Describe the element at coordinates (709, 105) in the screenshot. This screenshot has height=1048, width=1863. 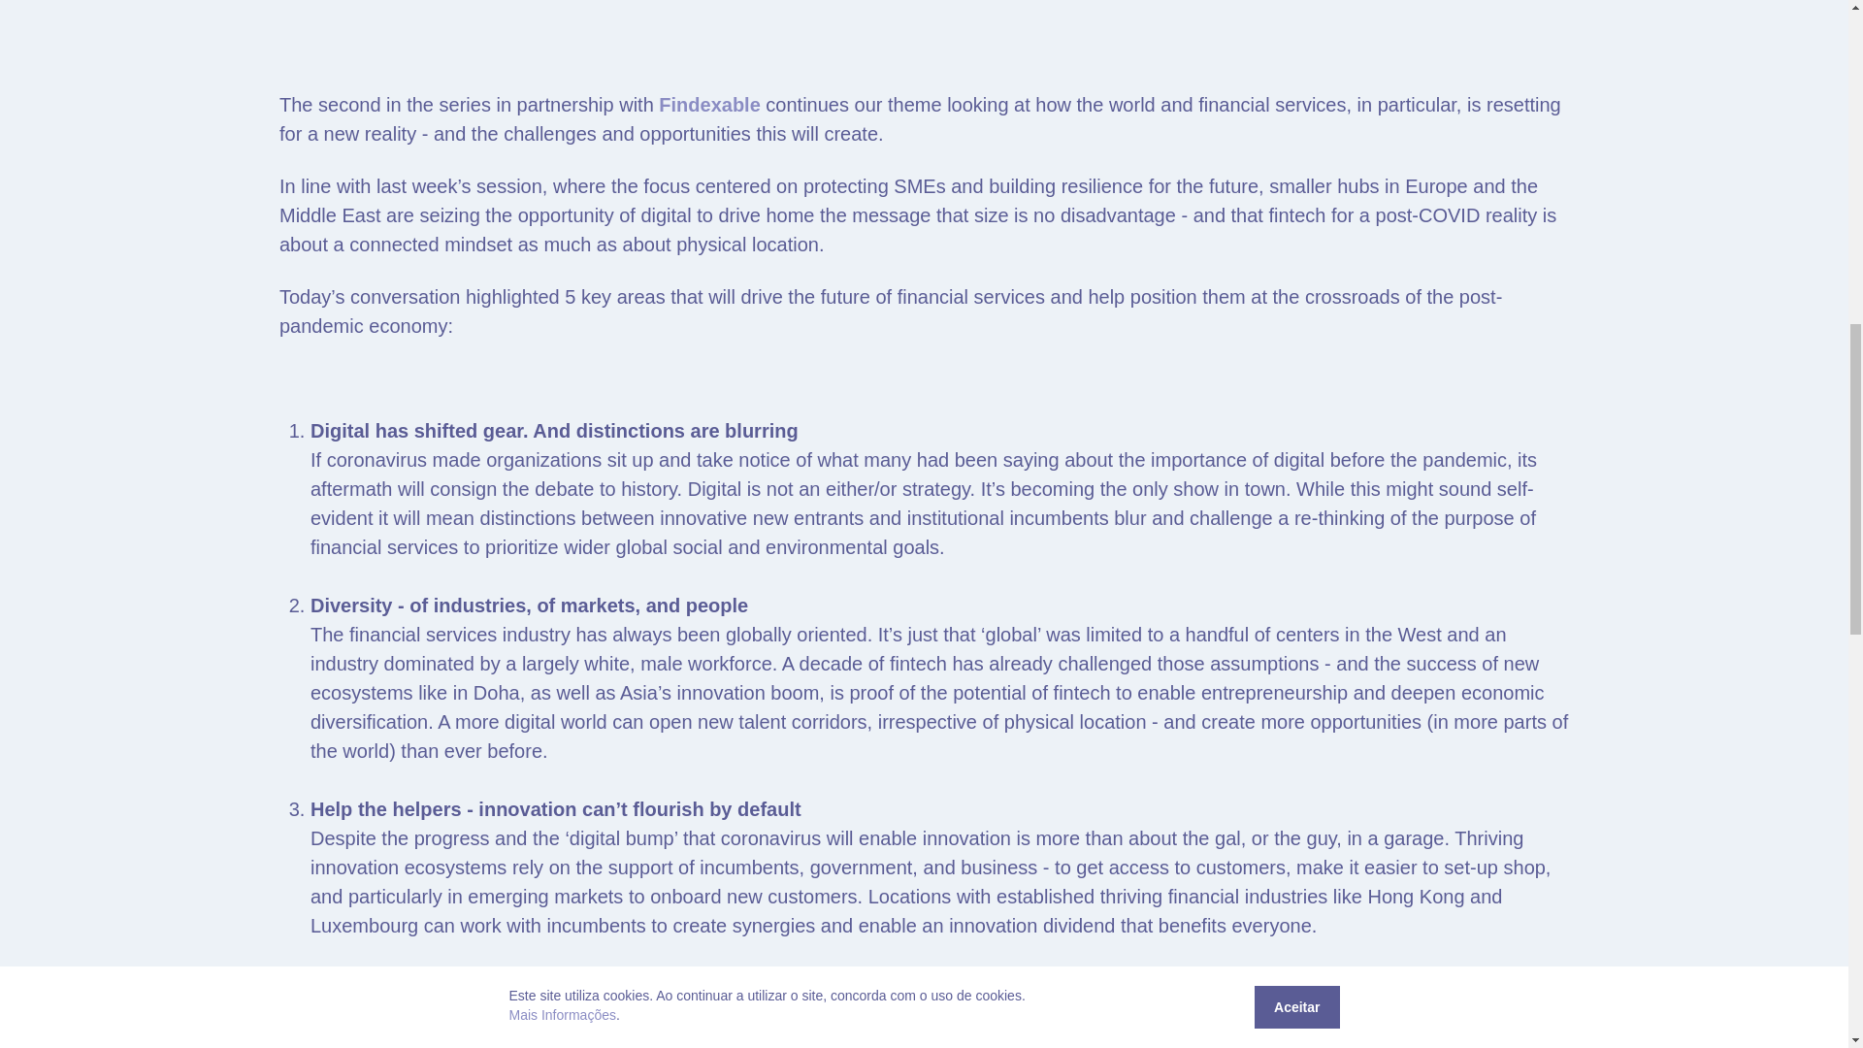
I see `Findexable` at that location.